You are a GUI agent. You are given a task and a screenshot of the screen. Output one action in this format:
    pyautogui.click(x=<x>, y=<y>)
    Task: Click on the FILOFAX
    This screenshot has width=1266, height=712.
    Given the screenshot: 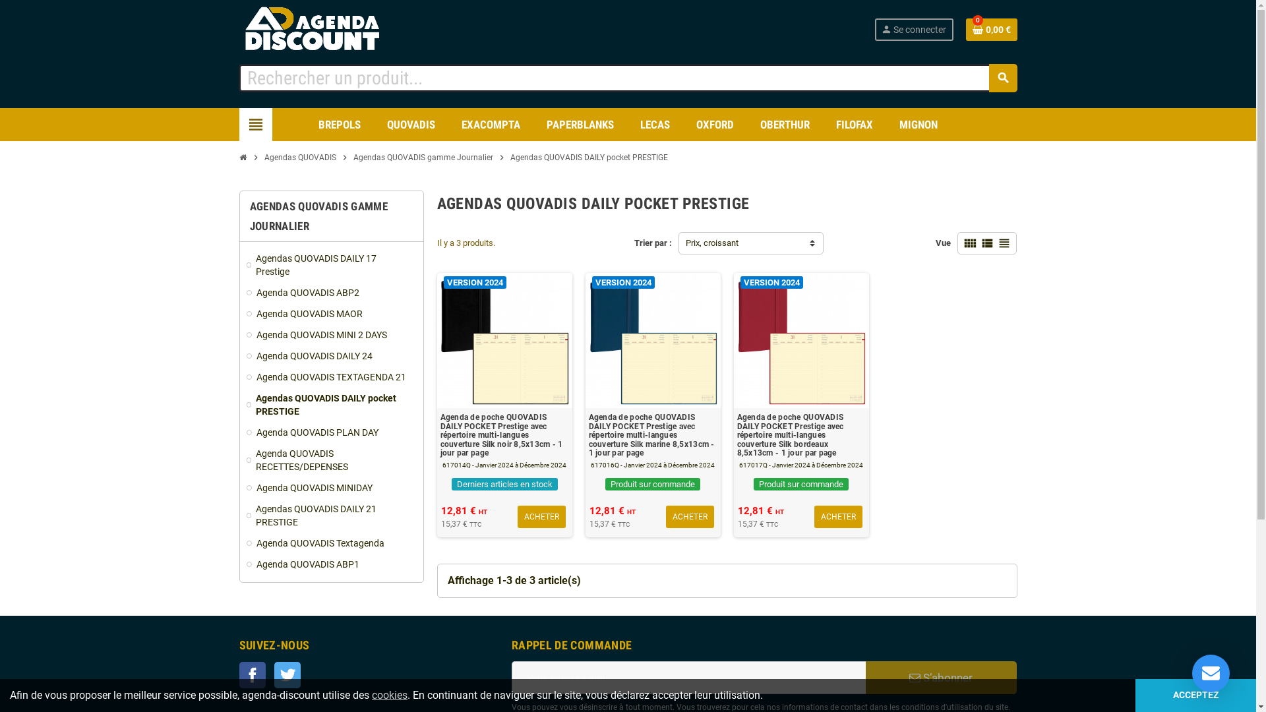 What is the action you would take?
    pyautogui.click(x=855, y=125)
    